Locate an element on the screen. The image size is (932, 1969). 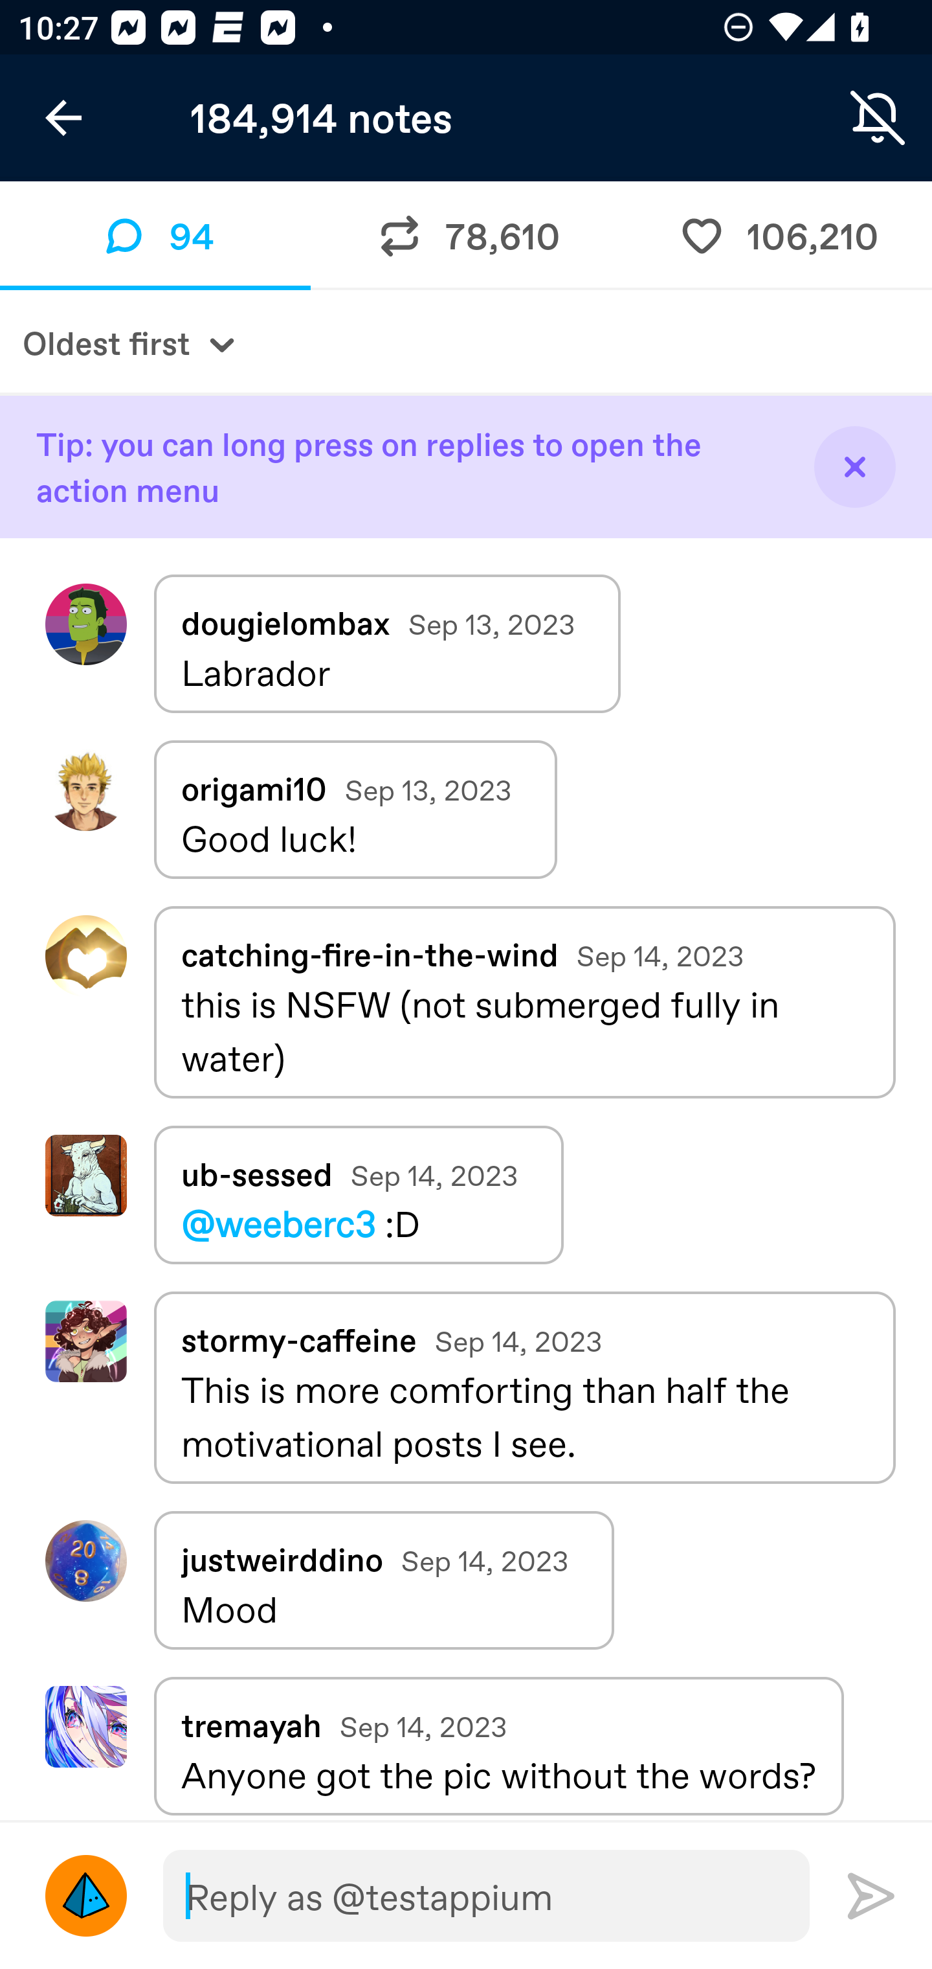
stormy-caffeine is located at coordinates (298, 1339).